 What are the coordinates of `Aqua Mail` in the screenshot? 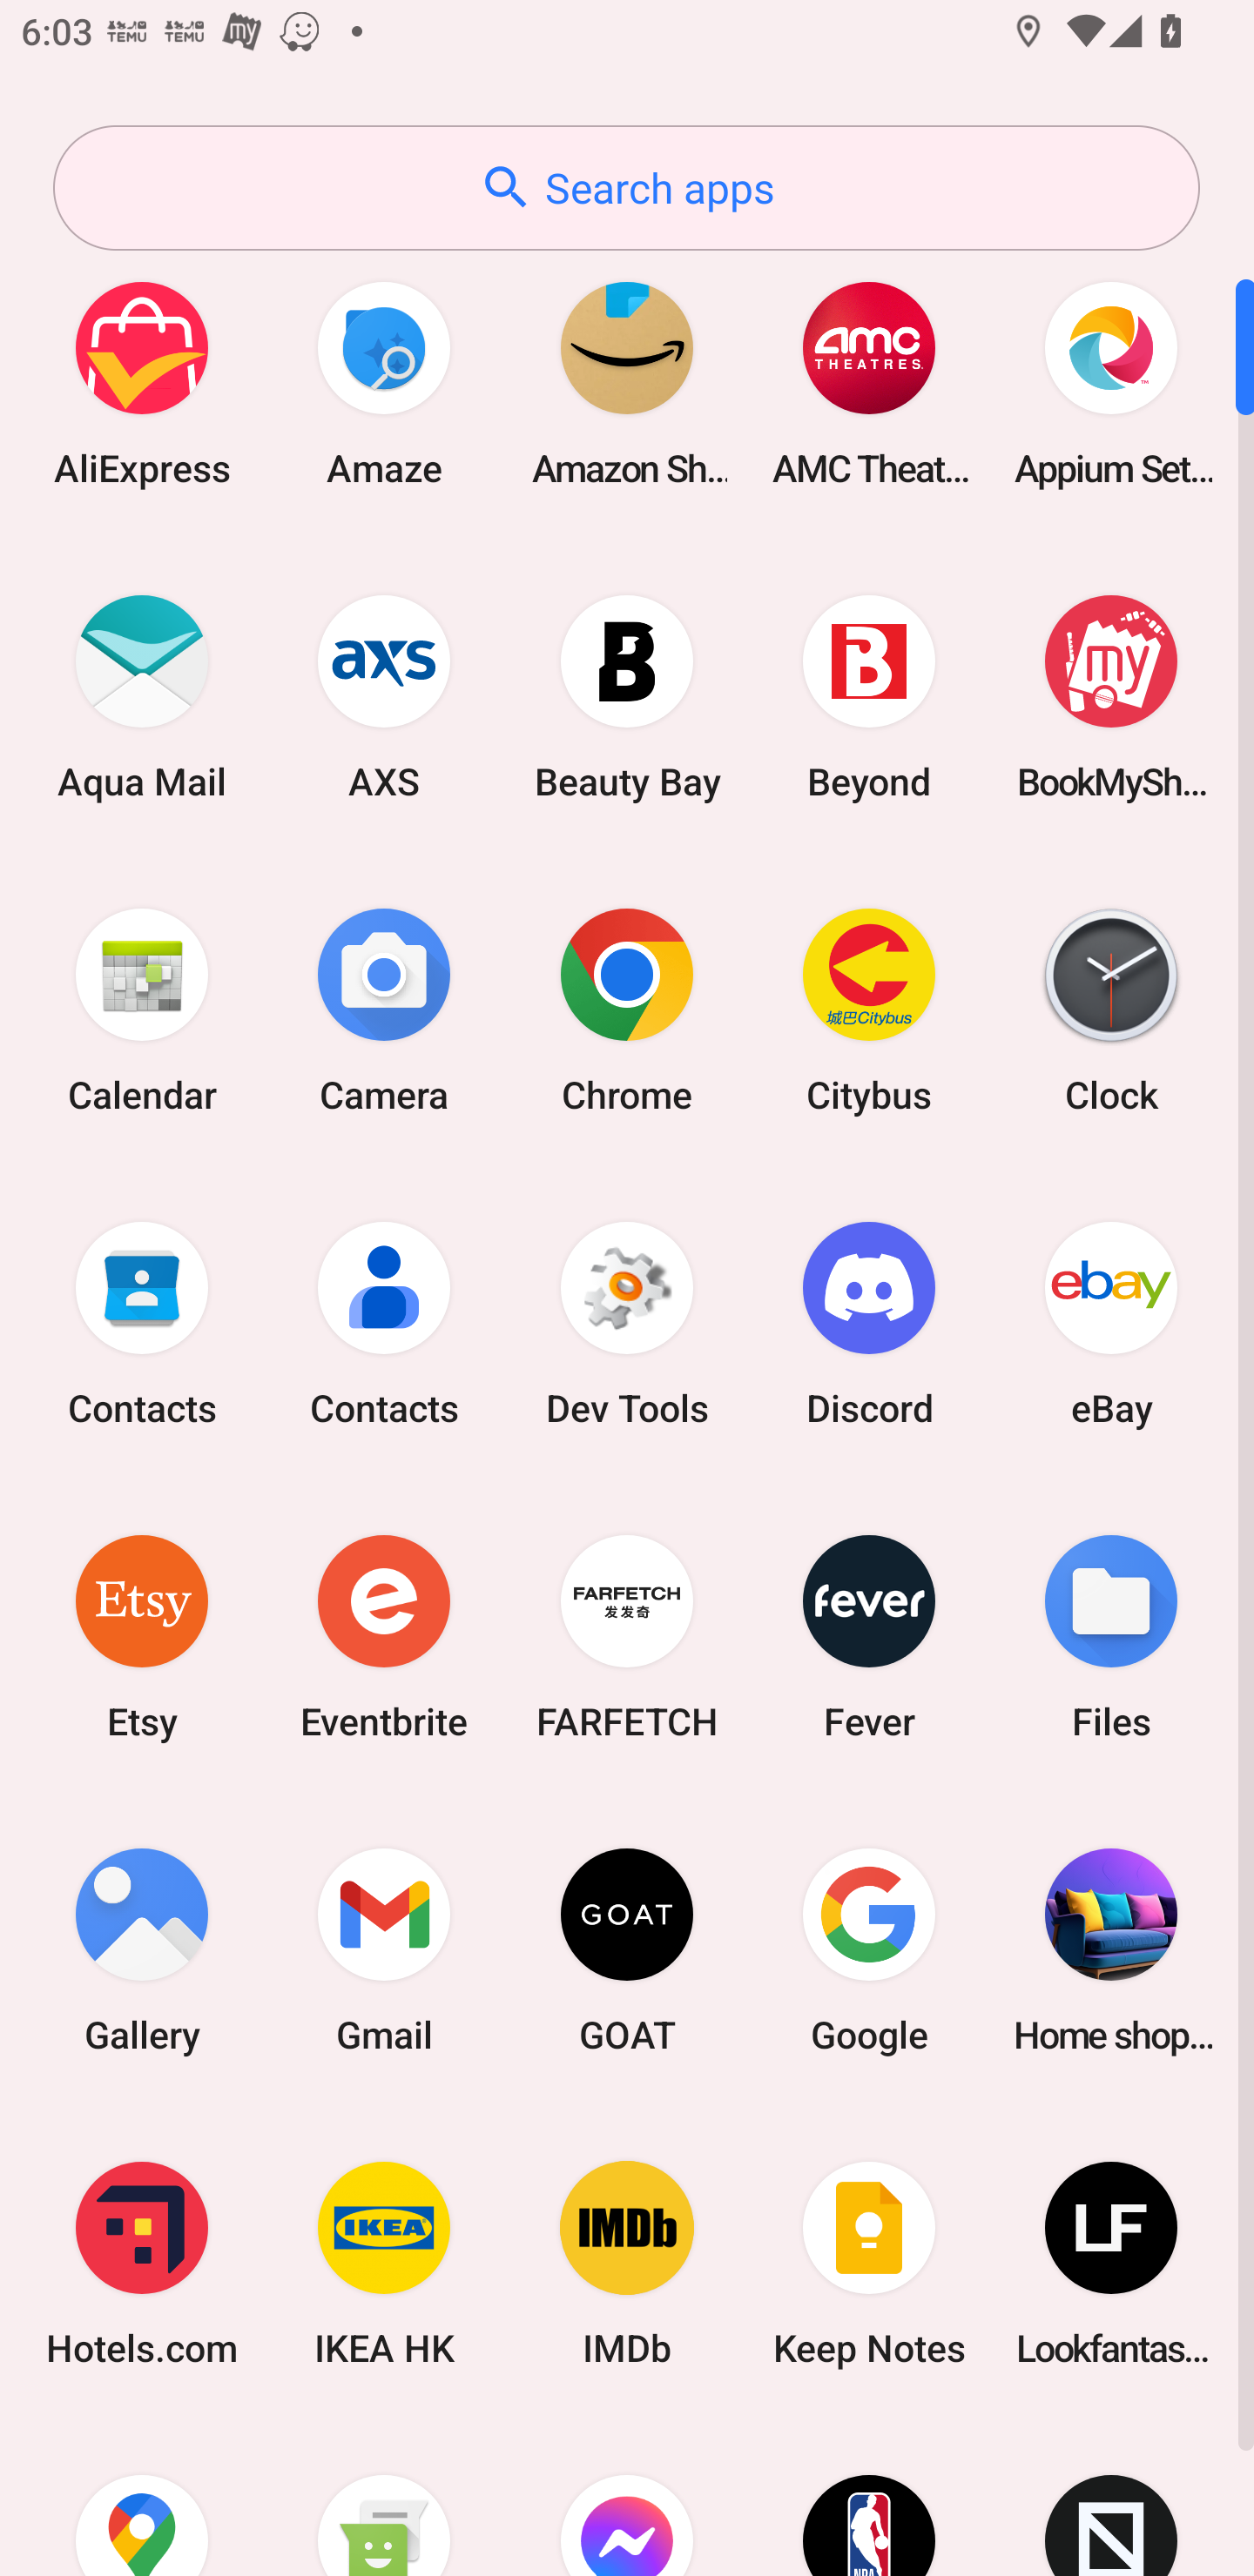 It's located at (142, 696).